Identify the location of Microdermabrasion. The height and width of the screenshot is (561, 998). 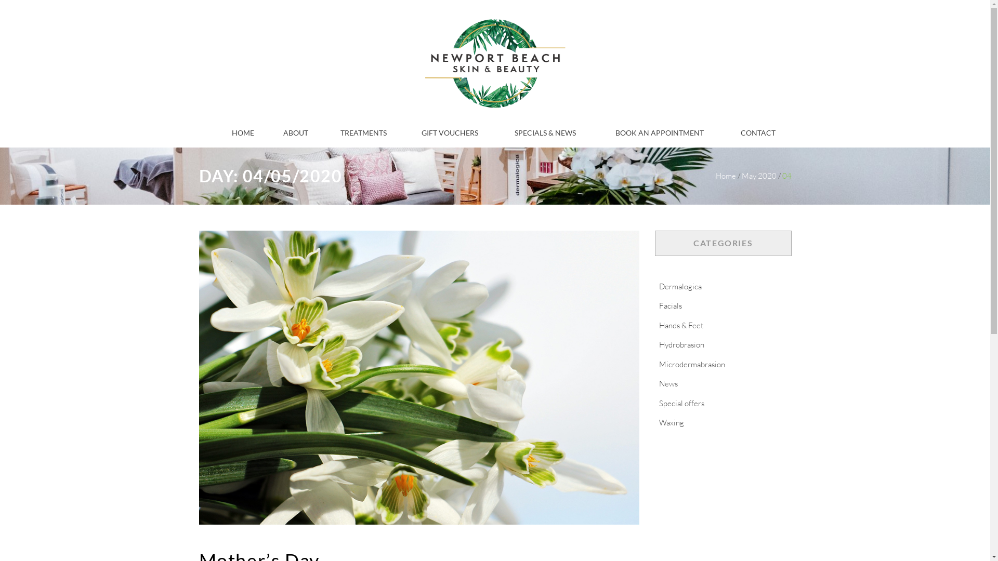
(692, 365).